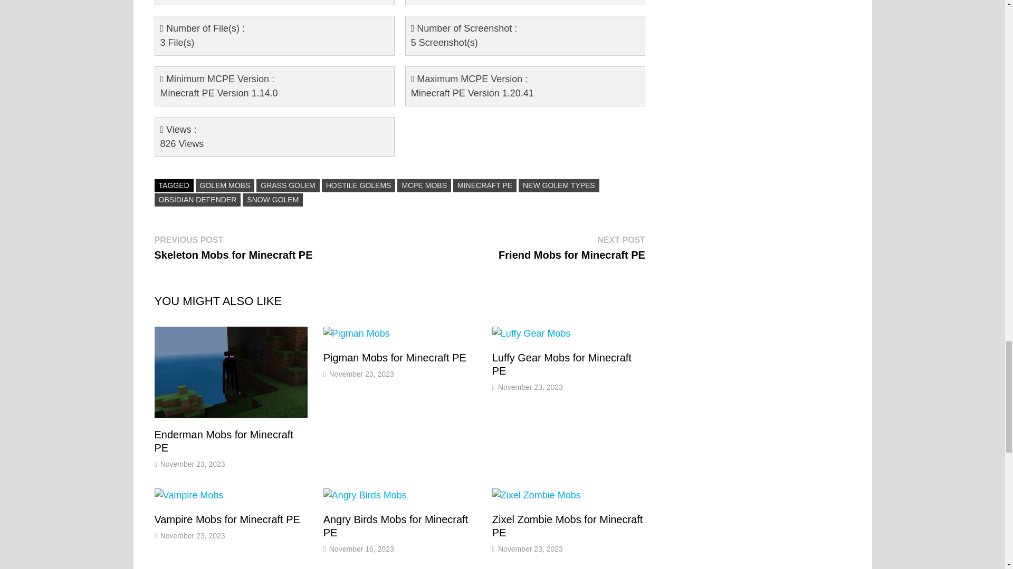 The height and width of the screenshot is (569, 1013). I want to click on Pigman Mobs for Minecraft PE, so click(395, 358).